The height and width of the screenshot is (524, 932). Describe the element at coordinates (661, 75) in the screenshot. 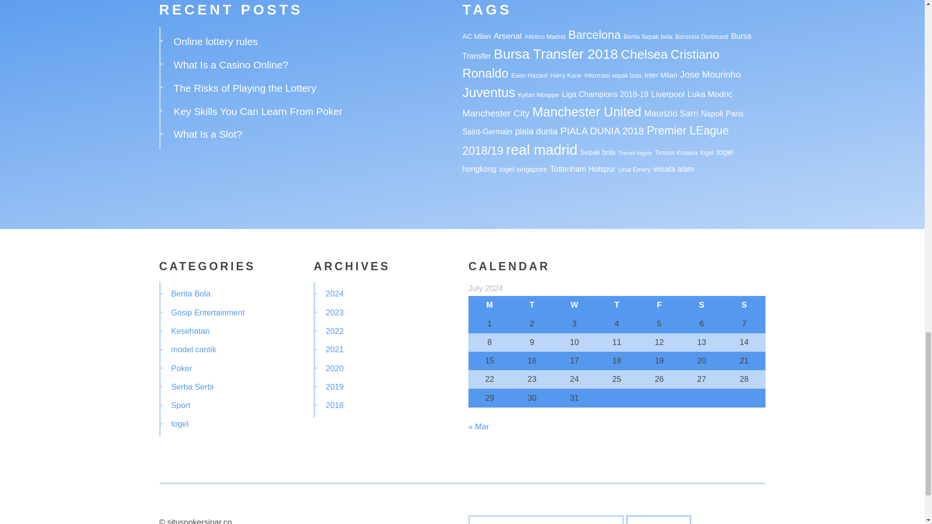

I see `Inter Milan` at that location.